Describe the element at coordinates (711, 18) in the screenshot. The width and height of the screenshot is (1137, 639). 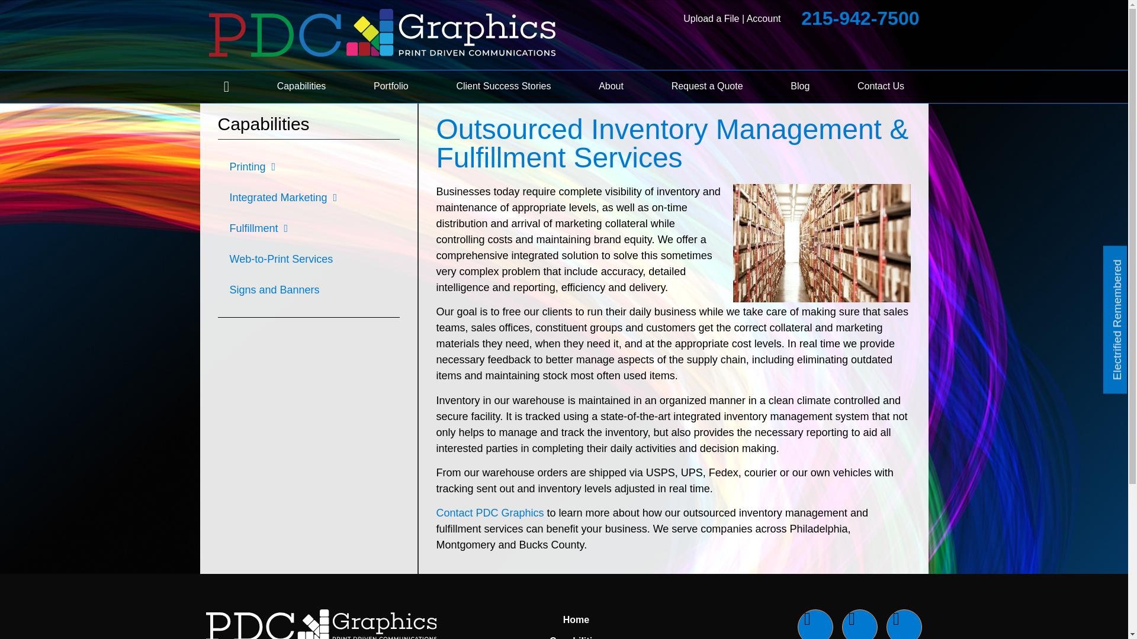
I see `Upload a File` at that location.